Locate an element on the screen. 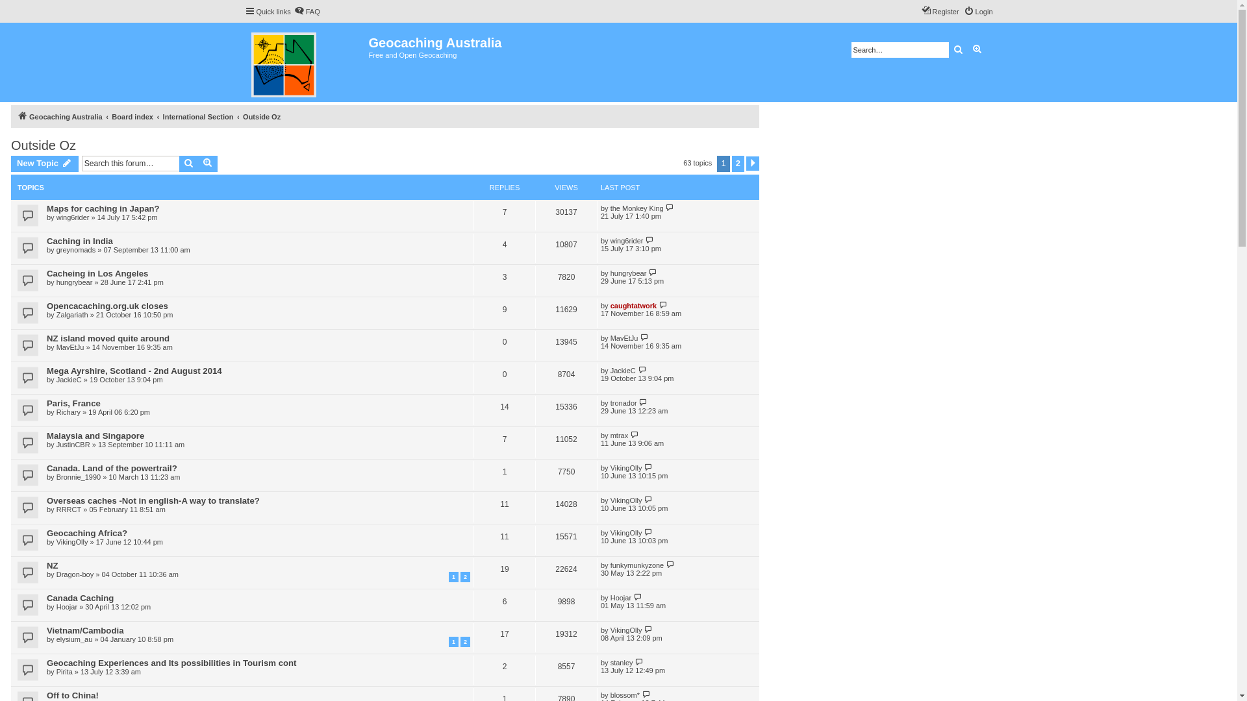  VikingOlly is located at coordinates (73, 542).